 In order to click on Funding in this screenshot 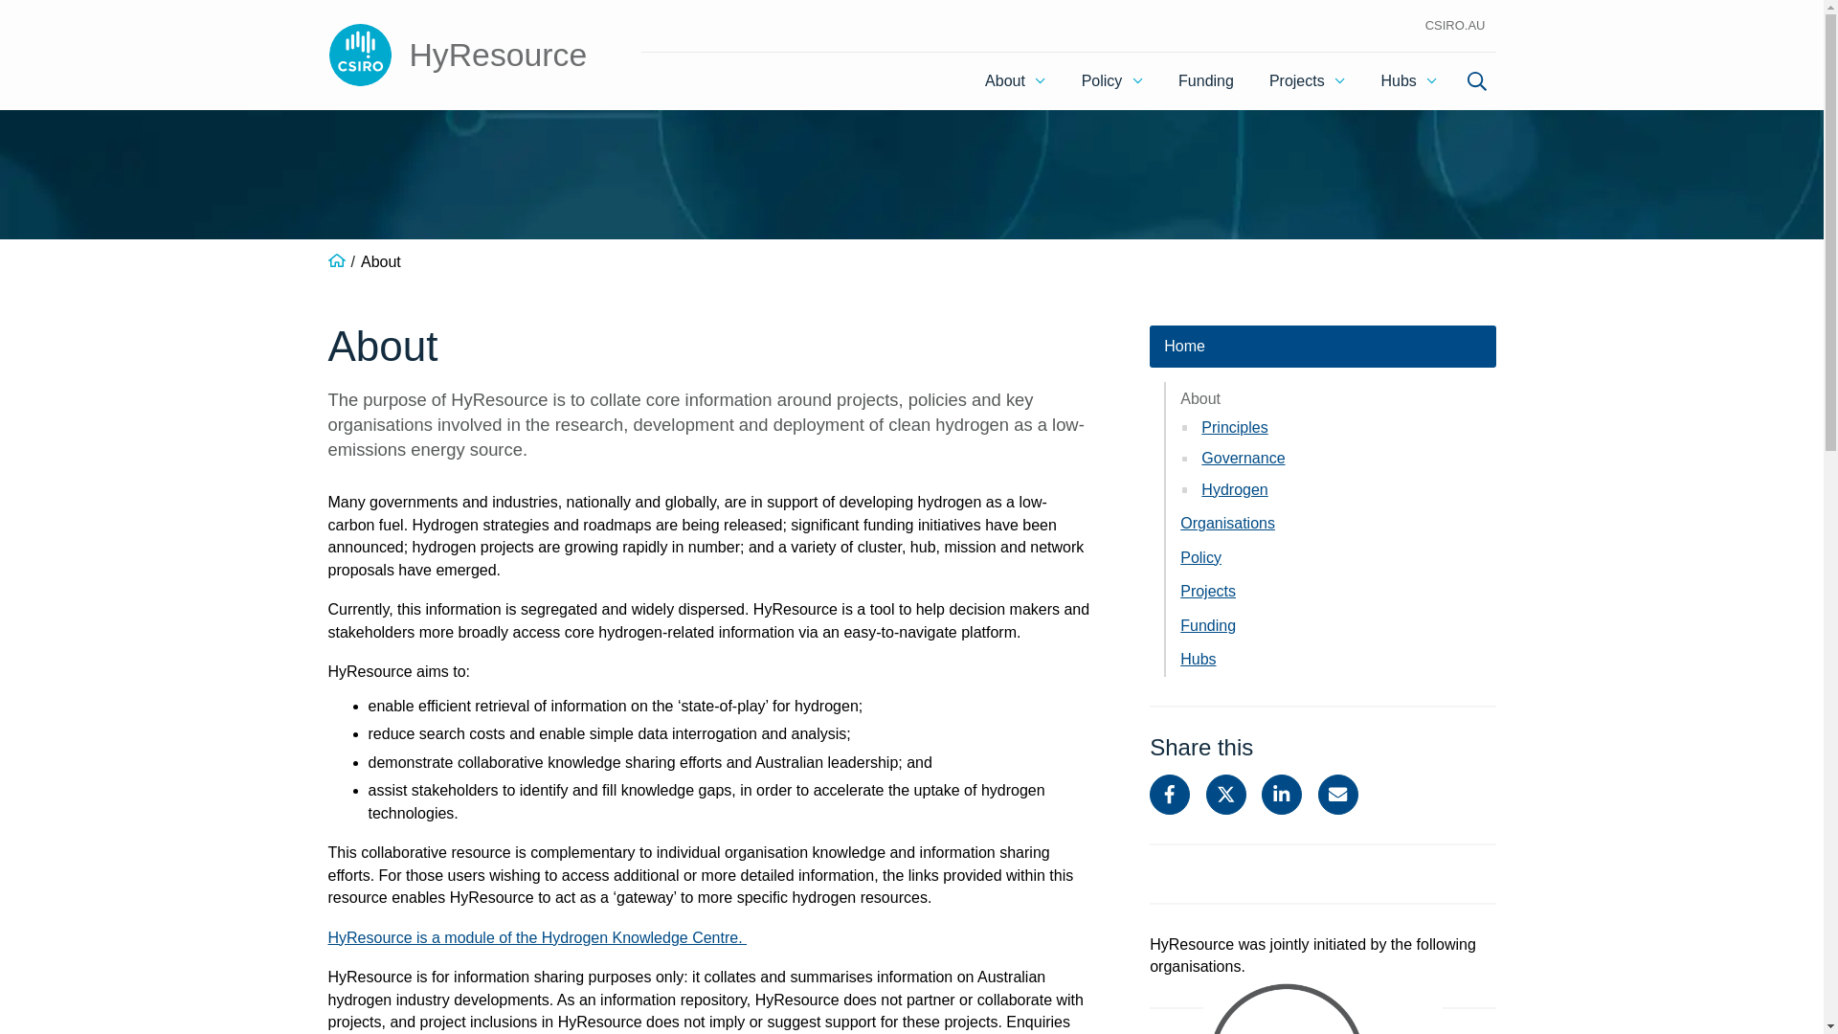, I will do `click(1206, 80)`.